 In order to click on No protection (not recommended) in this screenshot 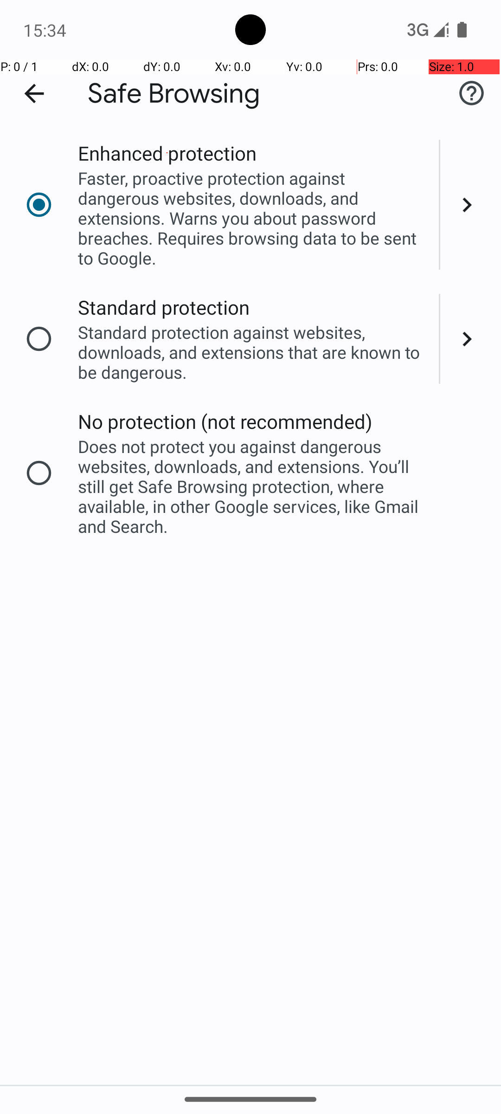, I will do `click(225, 421)`.